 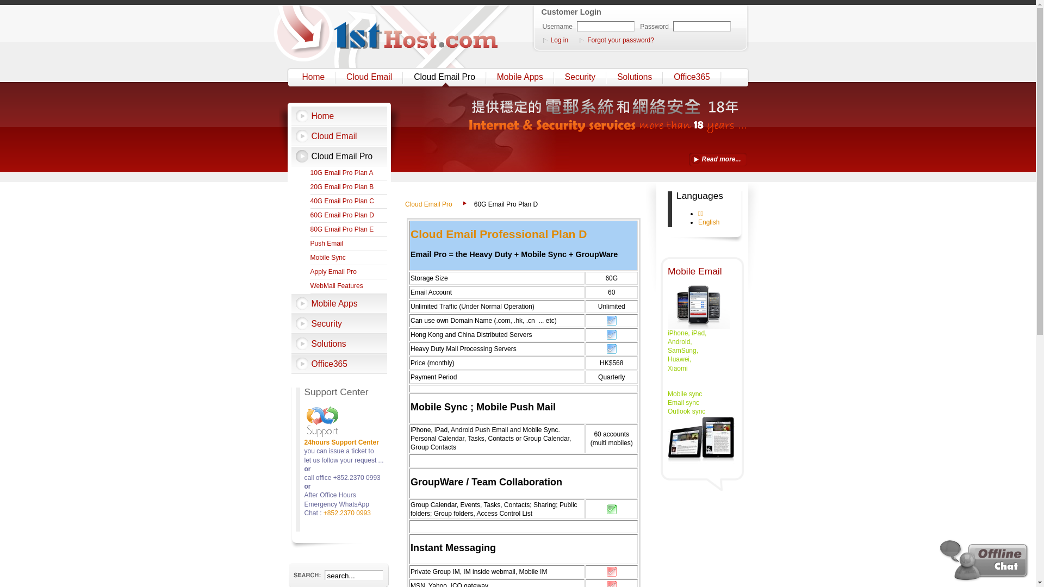 What do you see at coordinates (558, 40) in the screenshot?
I see `Log in` at bounding box center [558, 40].